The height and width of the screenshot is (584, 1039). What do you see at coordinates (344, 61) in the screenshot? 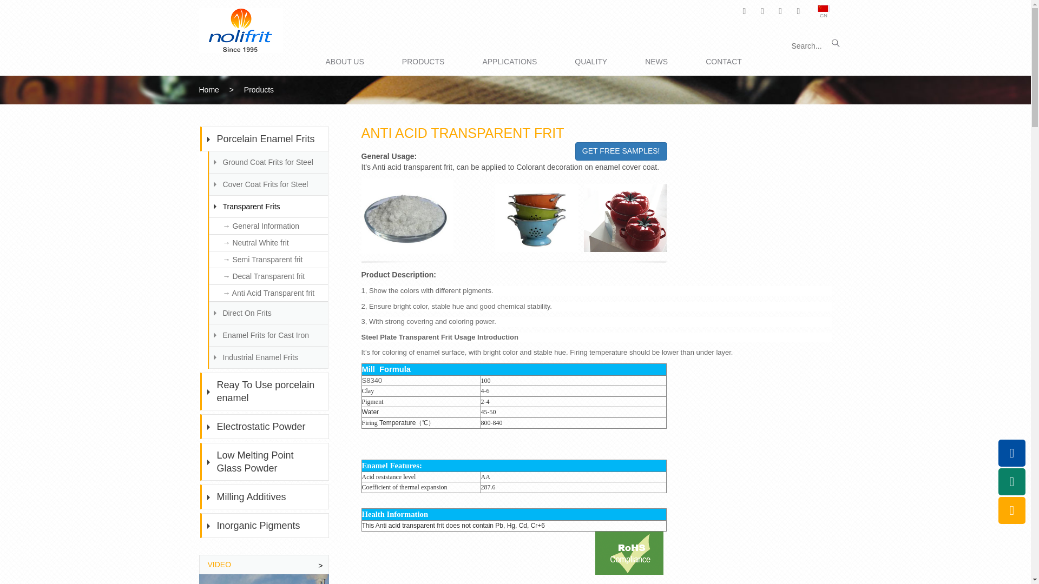
I see `ABOUT US` at bounding box center [344, 61].